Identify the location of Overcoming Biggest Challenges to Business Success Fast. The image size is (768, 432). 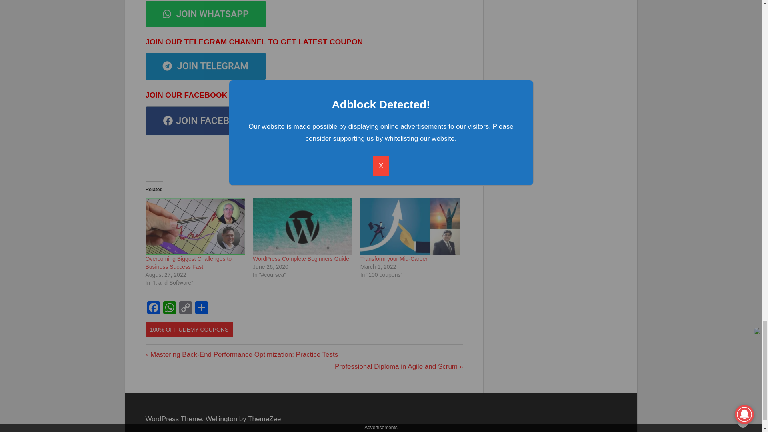
(189, 263).